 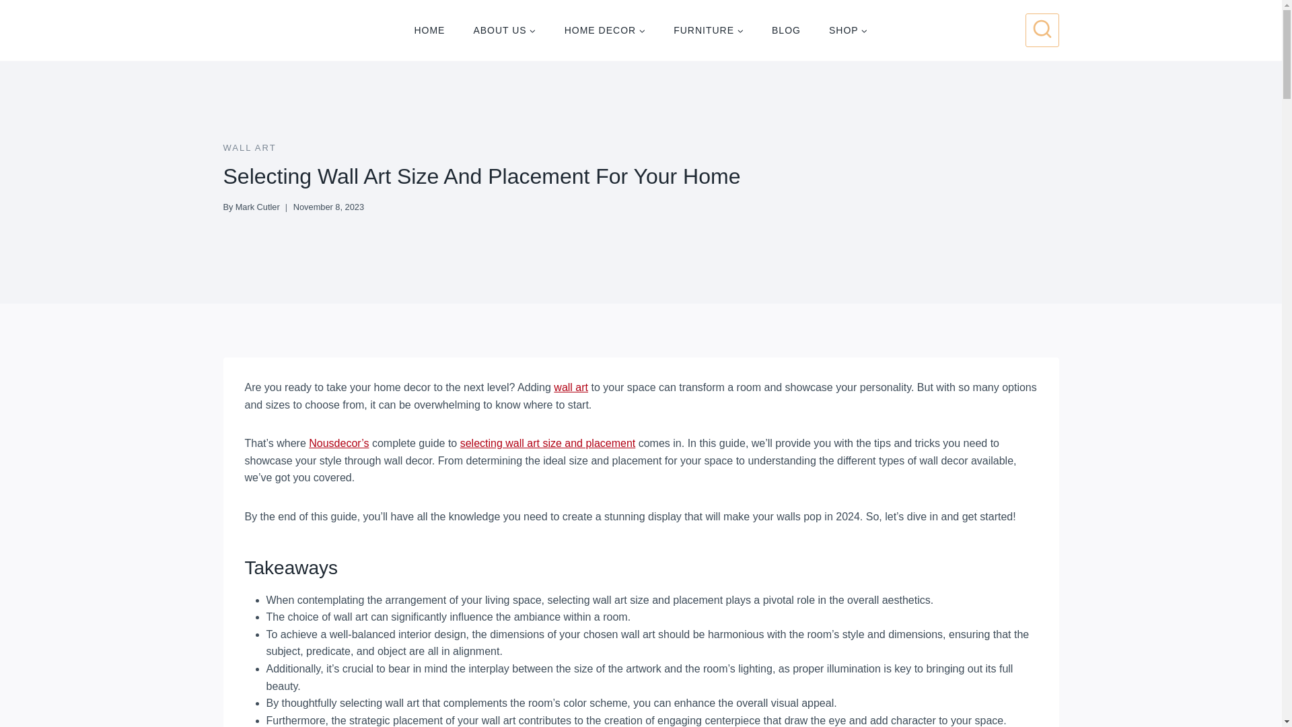 I want to click on selecting wall art size and placement, so click(x=548, y=443).